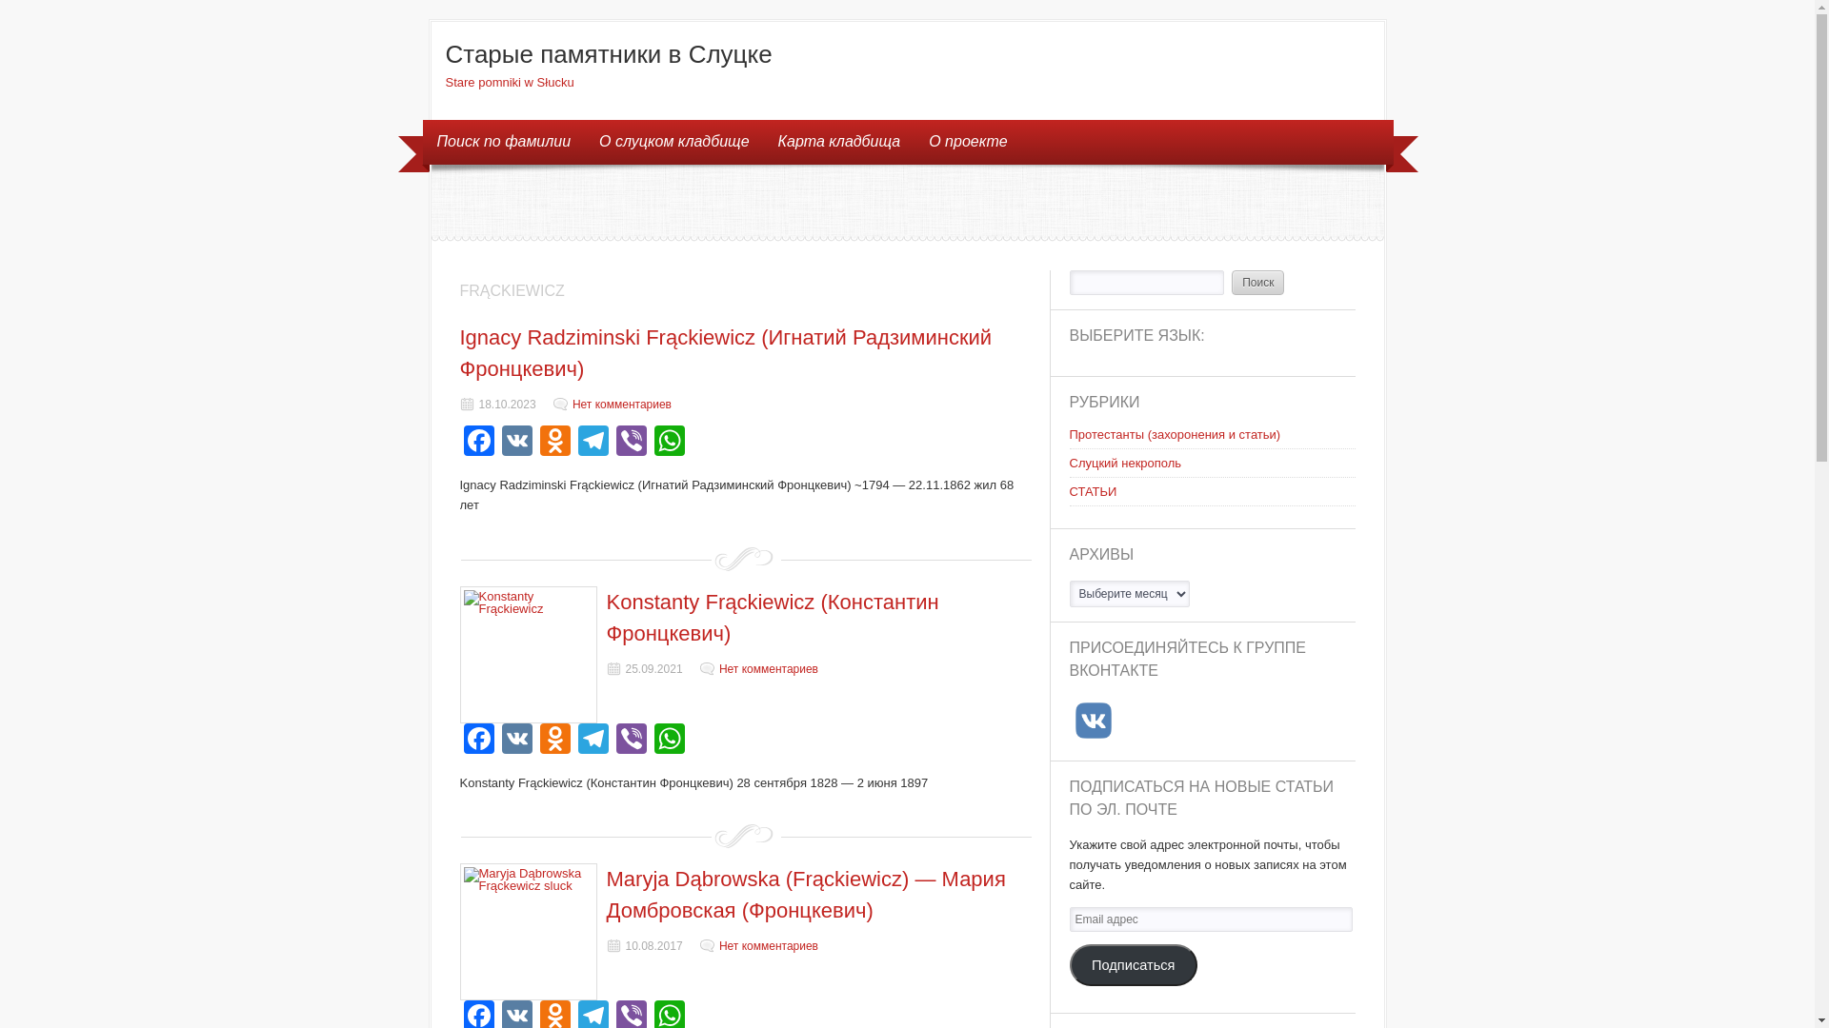 Image resolution: width=1829 pixels, height=1028 pixels. Describe the element at coordinates (593, 443) in the screenshot. I see `Telegram` at that location.